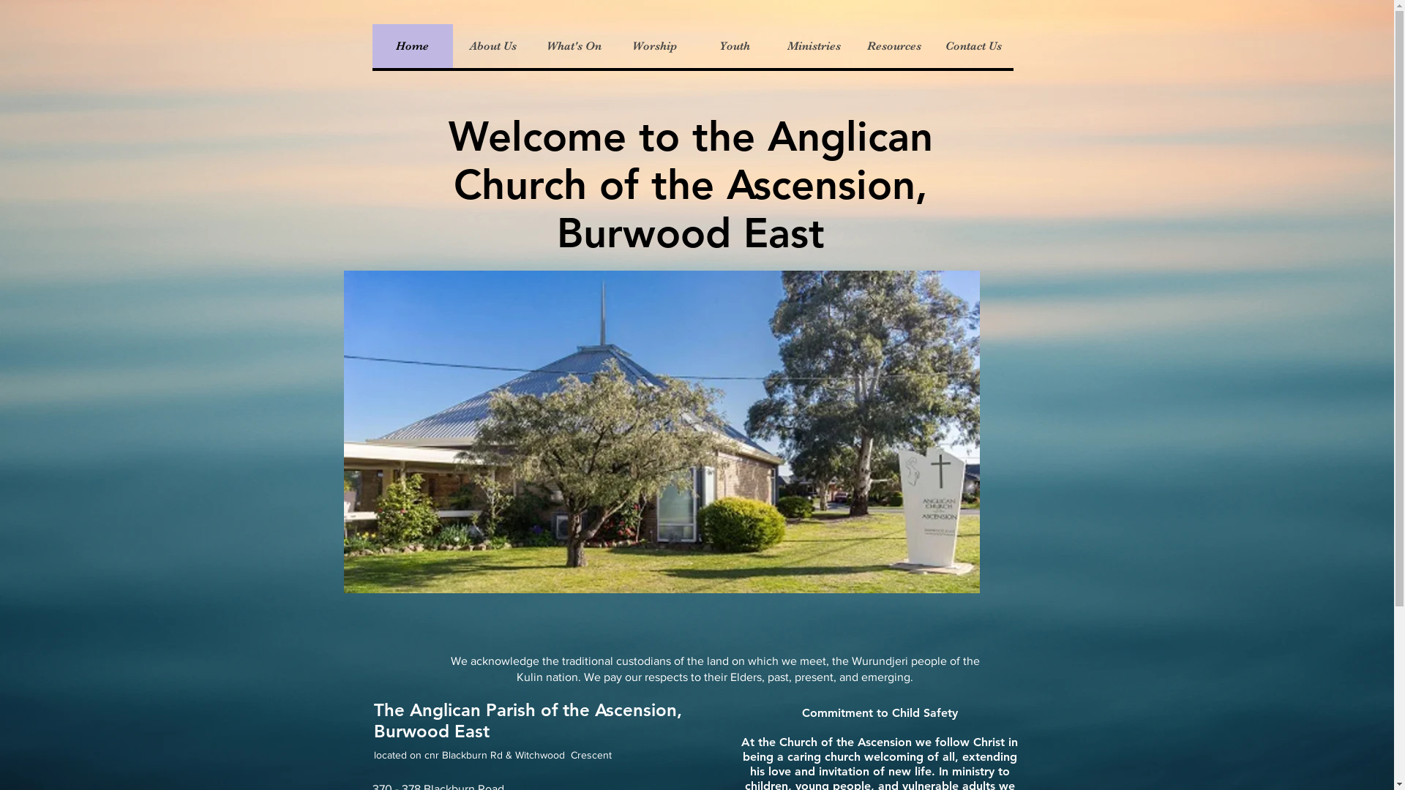  What do you see at coordinates (492, 46) in the screenshot?
I see `About Us` at bounding box center [492, 46].